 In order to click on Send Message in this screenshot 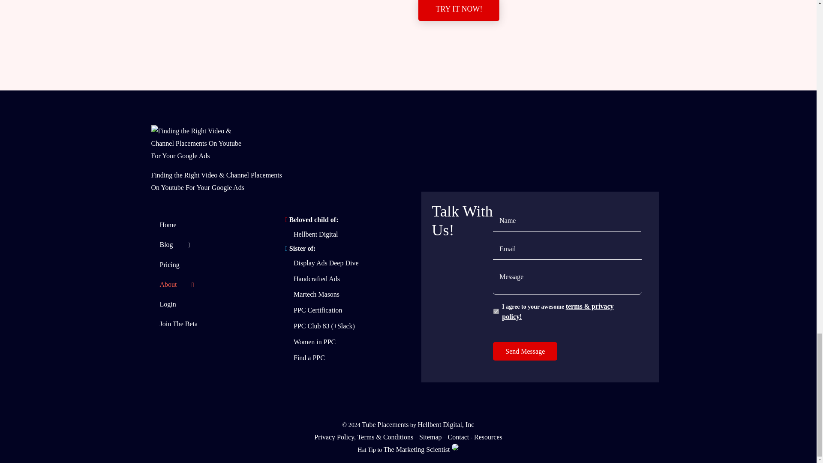, I will do `click(525, 352)`.